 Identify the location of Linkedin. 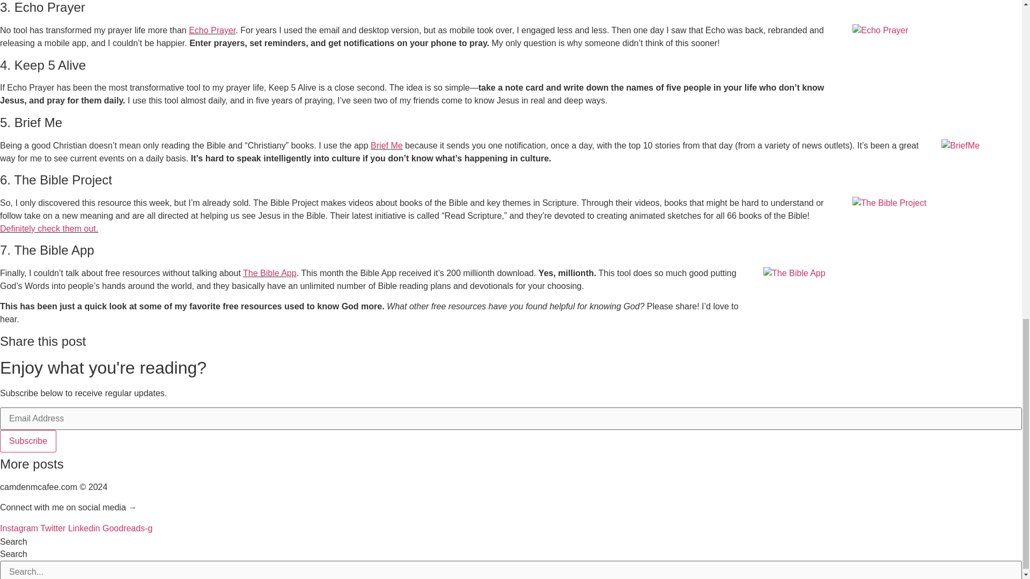
(85, 528).